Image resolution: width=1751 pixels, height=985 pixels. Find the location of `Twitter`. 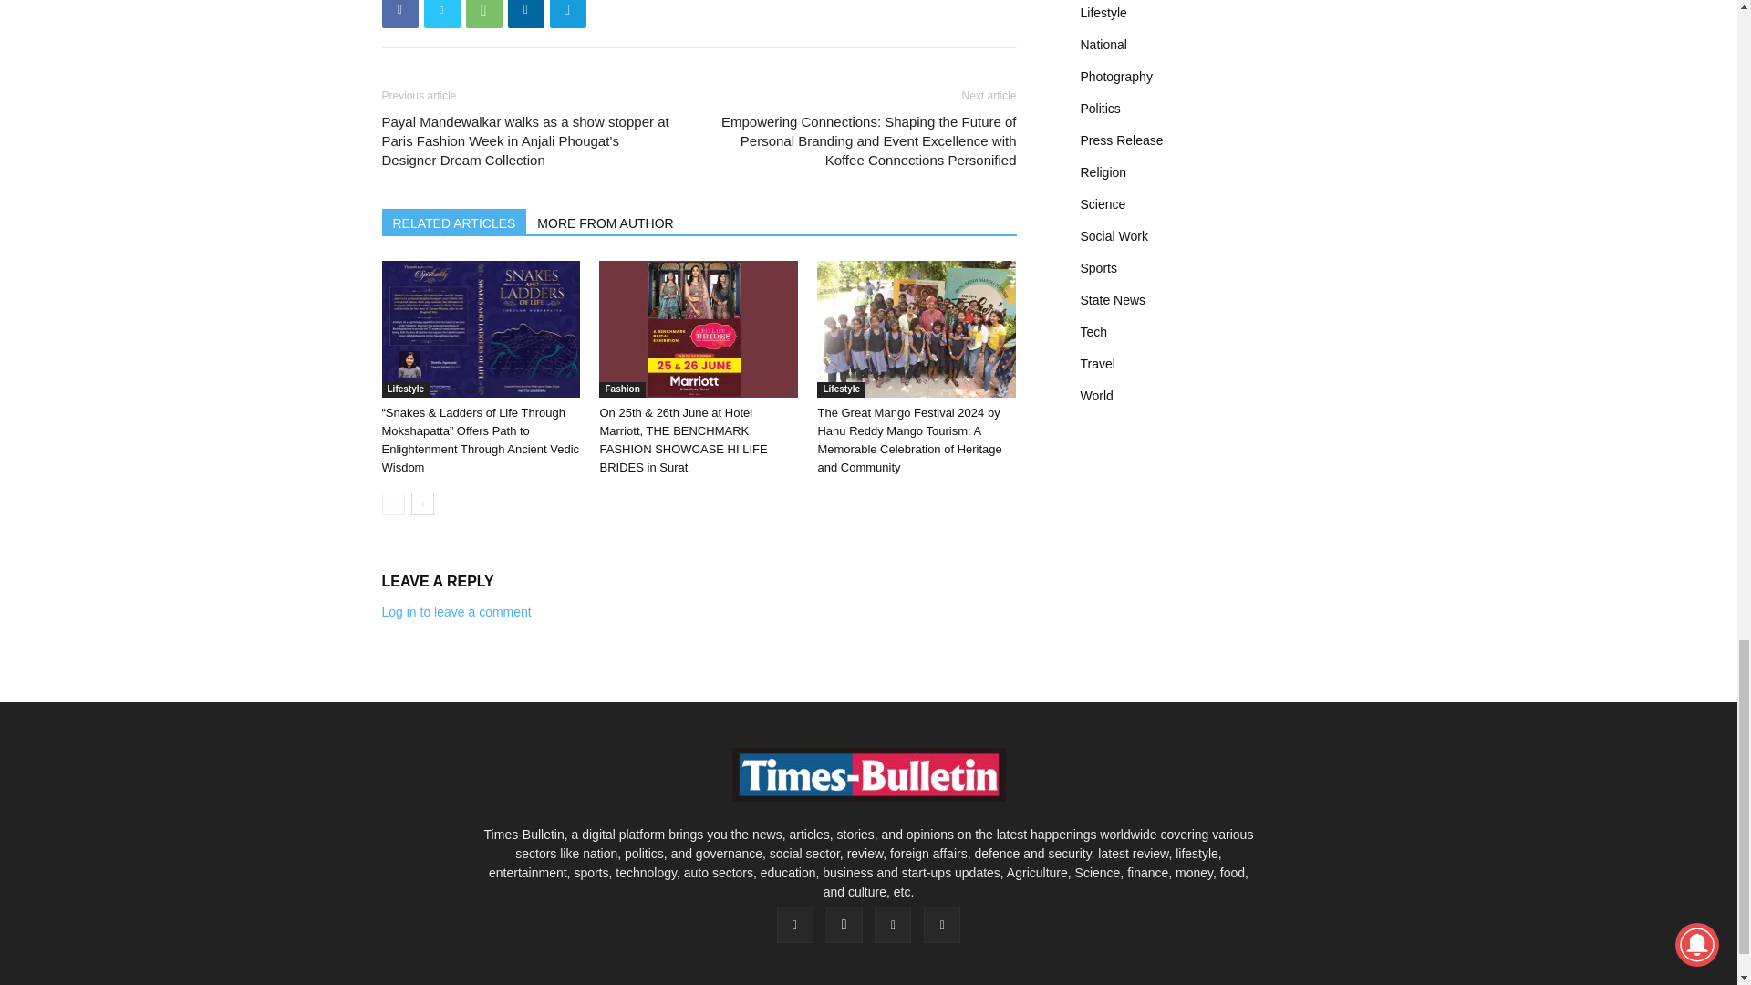

Twitter is located at coordinates (441, 15).